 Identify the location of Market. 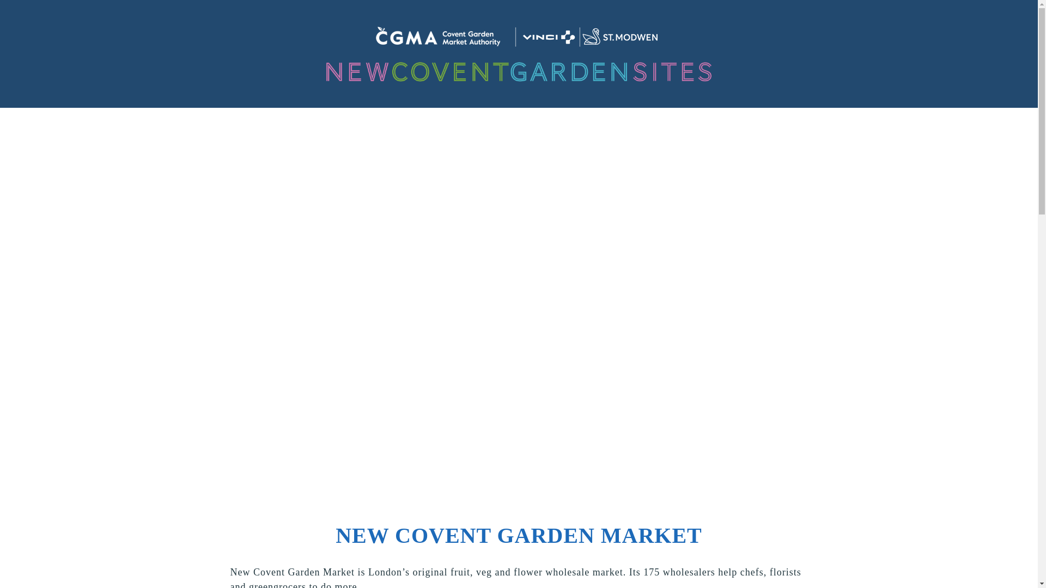
(628, 133).